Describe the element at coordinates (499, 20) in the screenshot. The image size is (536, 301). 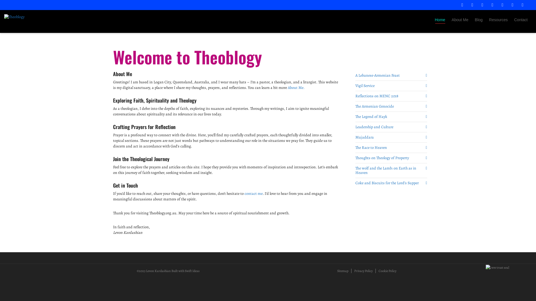
I see `Resources` at that location.